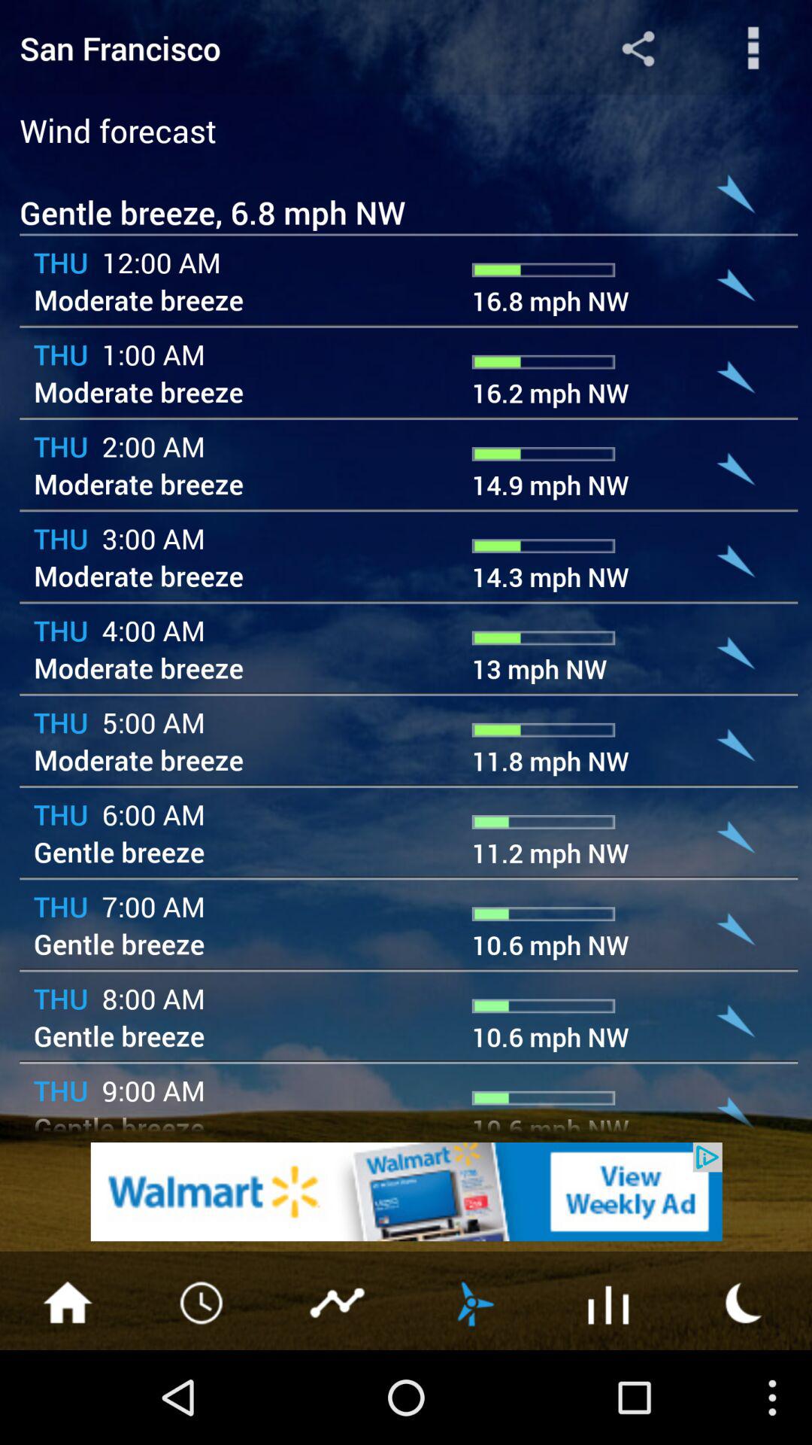 The image size is (812, 1445). I want to click on choose the selection, so click(609, 1301).